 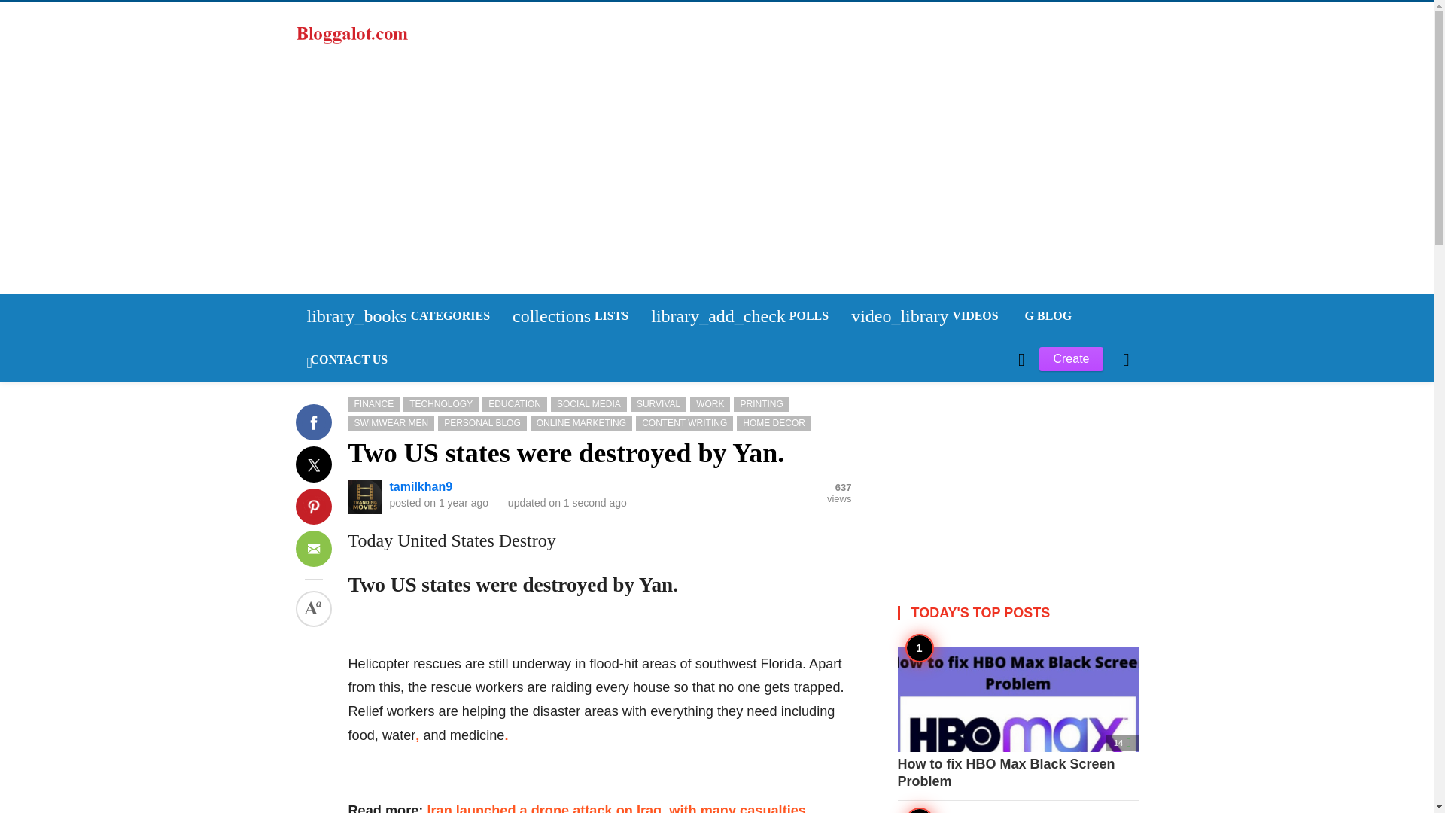 What do you see at coordinates (1018, 476) in the screenshot?
I see `Advertisement` at bounding box center [1018, 476].